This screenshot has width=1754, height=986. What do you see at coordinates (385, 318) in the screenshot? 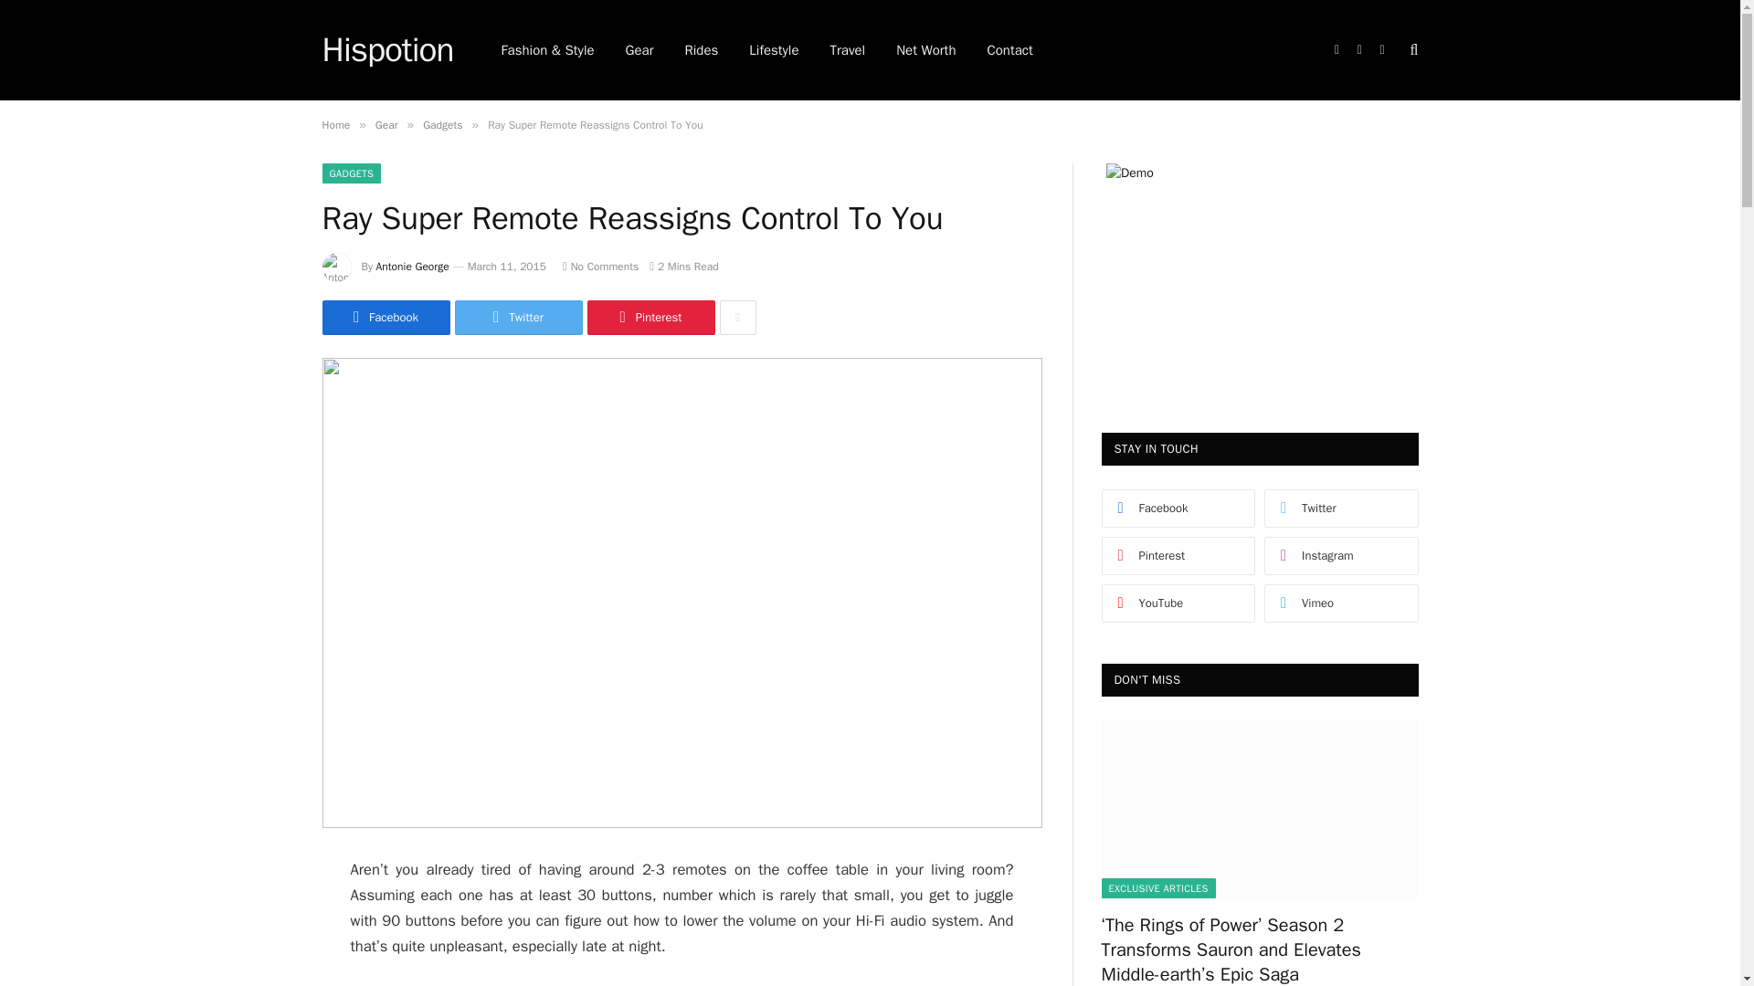
I see `Facebook` at bounding box center [385, 318].